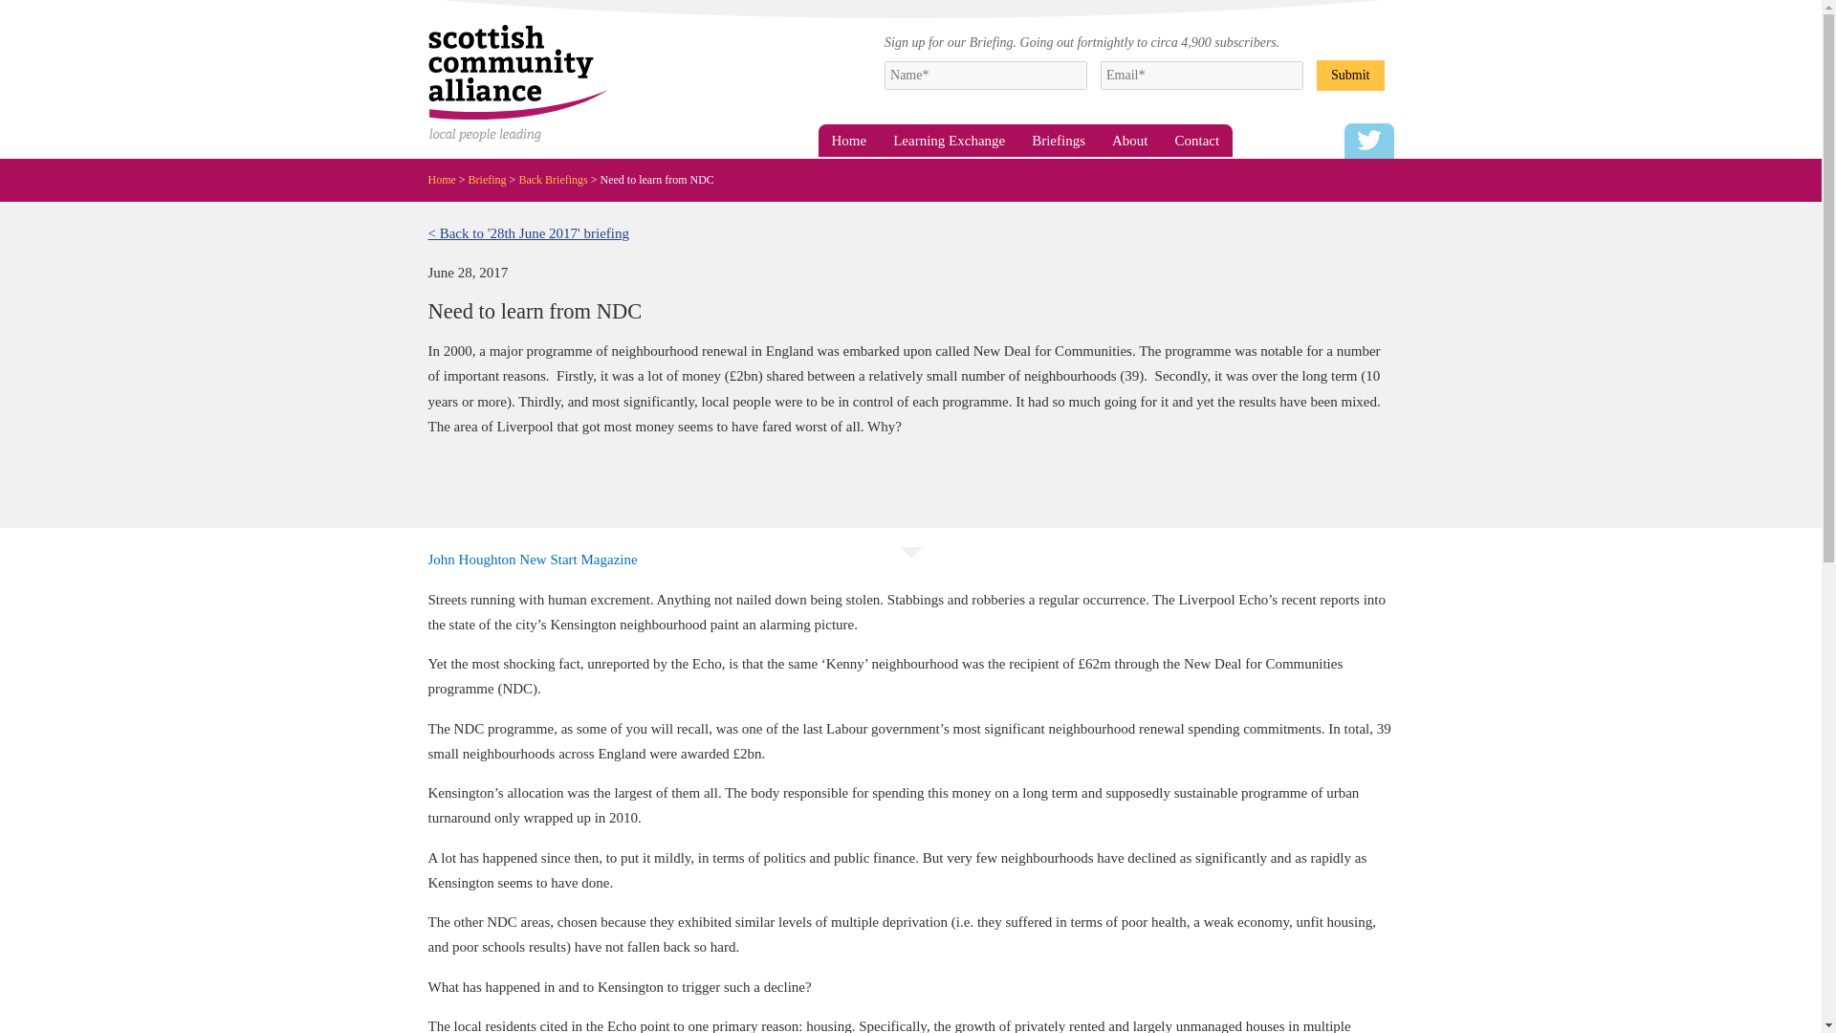 The width and height of the screenshot is (1836, 1033). What do you see at coordinates (448, 179) in the screenshot?
I see `Go to Scottish Community Alliance.` at bounding box center [448, 179].